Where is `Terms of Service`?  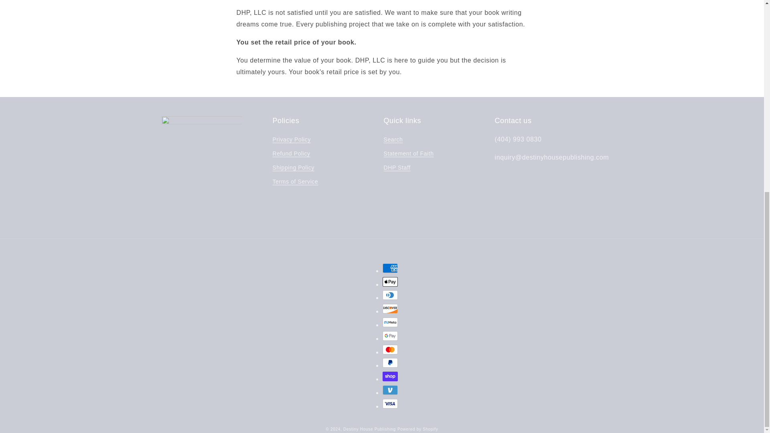 Terms of Service is located at coordinates (295, 182).